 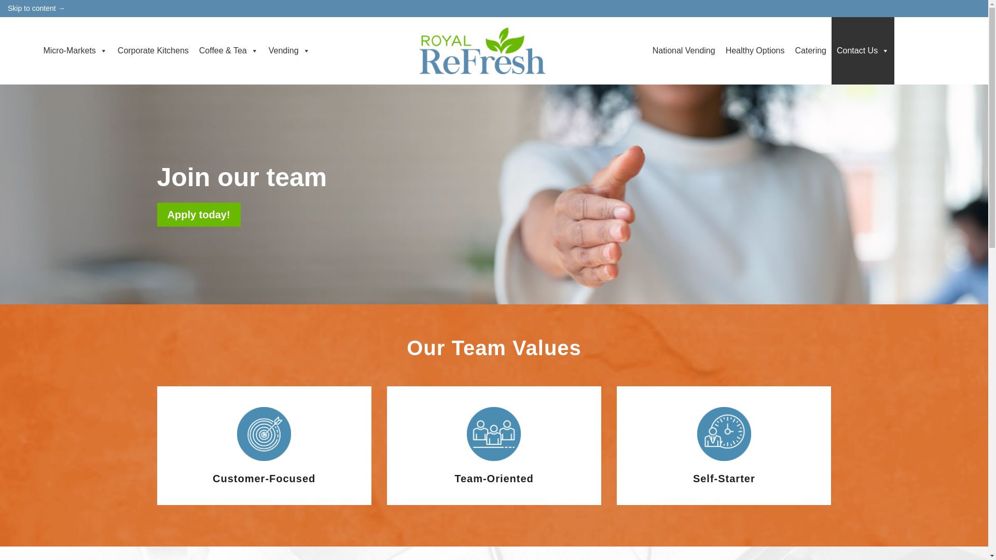 I want to click on Micro-Markets, so click(x=75, y=51).